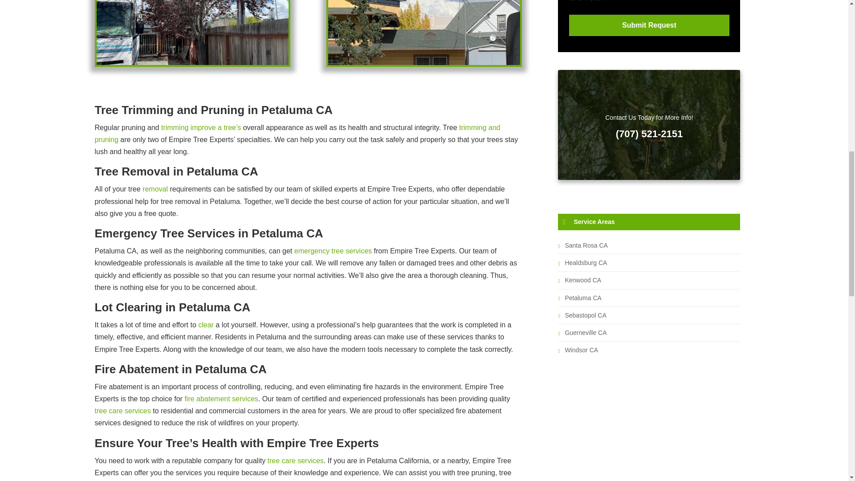  Describe the element at coordinates (192, 32) in the screenshot. I see `The Tree Care Pros You Can Trust in Petaluma CA 1` at that location.